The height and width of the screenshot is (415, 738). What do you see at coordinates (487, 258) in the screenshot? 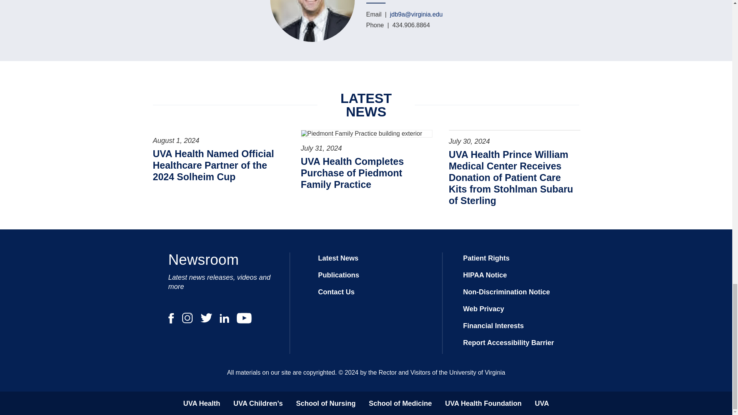
I see `Patient Rights` at bounding box center [487, 258].